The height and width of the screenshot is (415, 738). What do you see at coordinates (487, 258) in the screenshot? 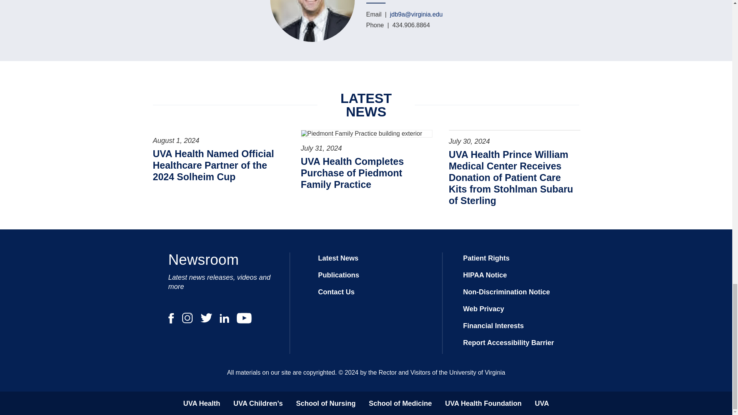
I see `Patient Rights` at bounding box center [487, 258].